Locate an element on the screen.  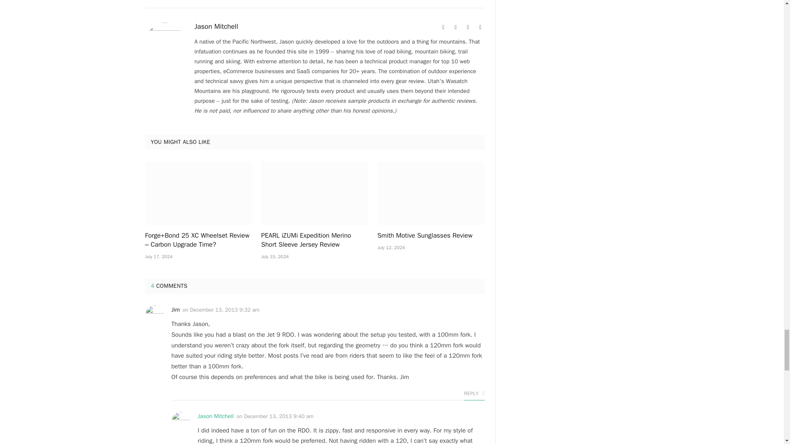
Instagram is located at coordinates (468, 27).